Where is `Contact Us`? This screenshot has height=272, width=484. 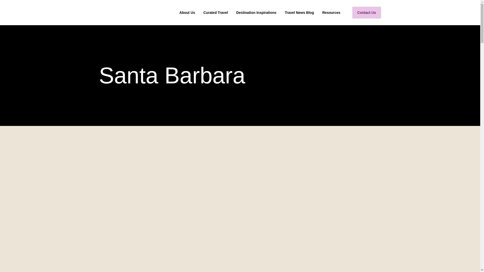
Contact Us is located at coordinates (367, 13).